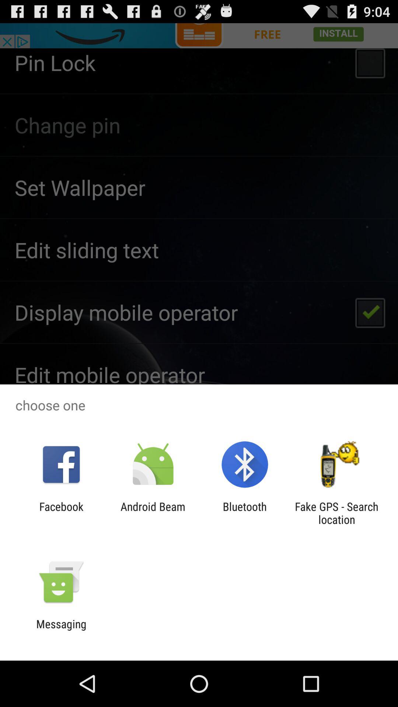 The image size is (398, 707). Describe the element at coordinates (61, 513) in the screenshot. I see `launch the icon next to the android beam` at that location.